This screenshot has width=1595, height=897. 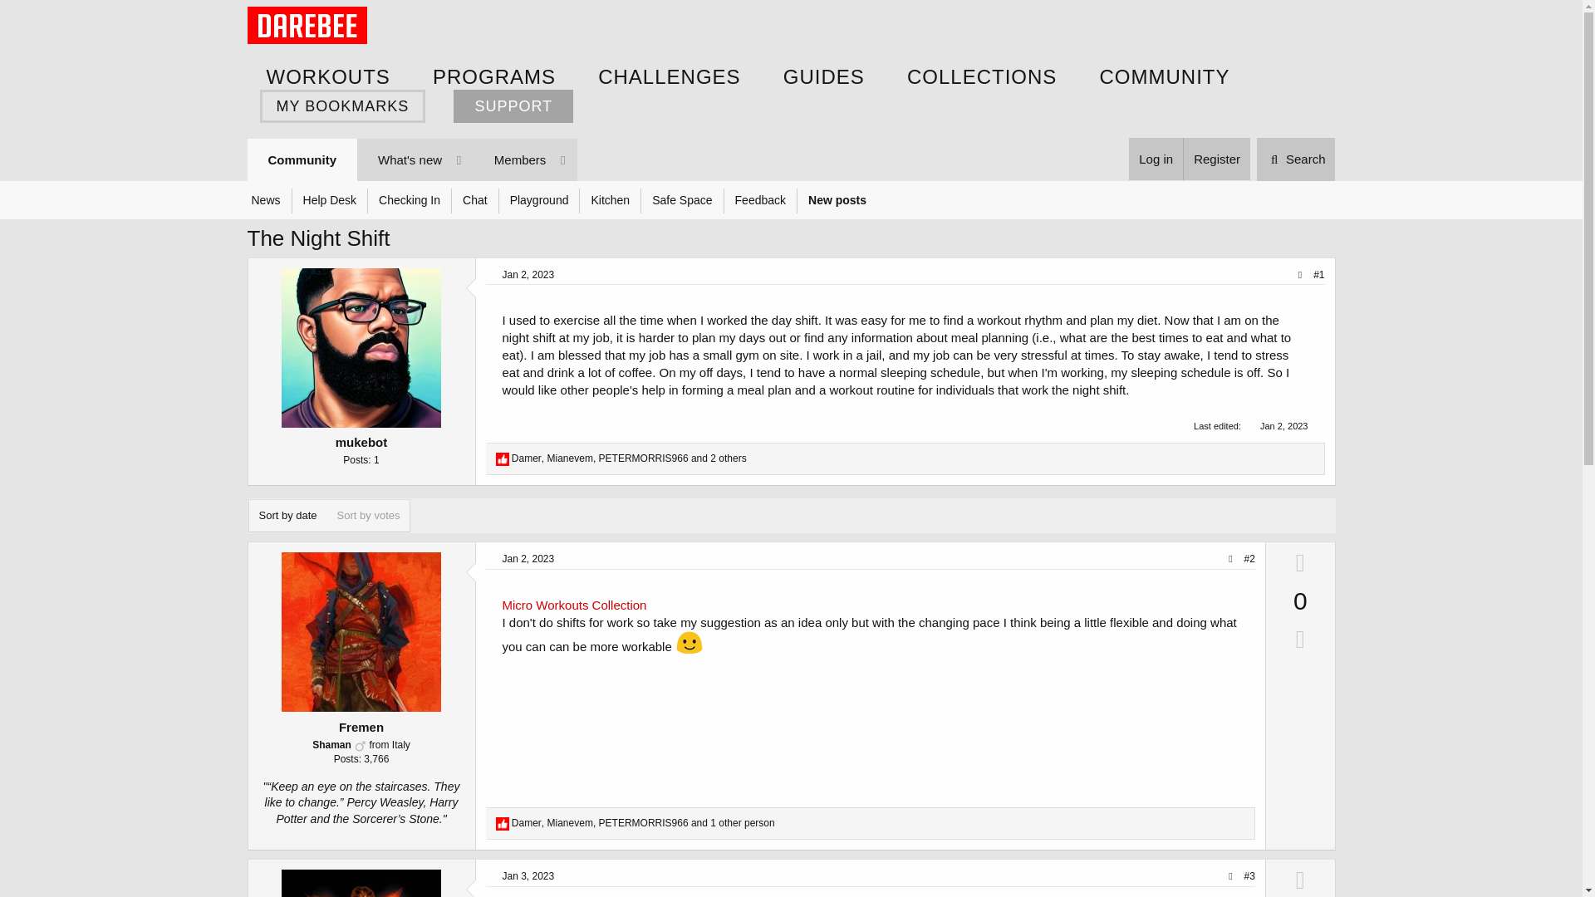 I want to click on Like, so click(x=413, y=159).